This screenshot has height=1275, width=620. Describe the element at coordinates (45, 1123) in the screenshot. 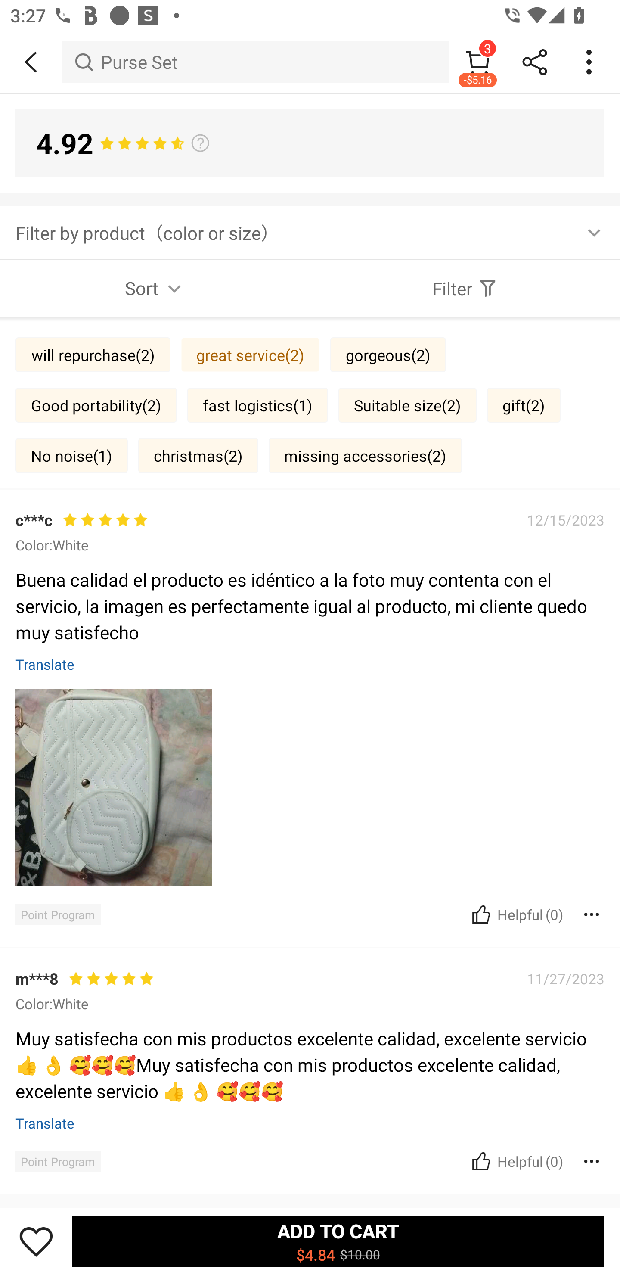

I see `Translate` at that location.